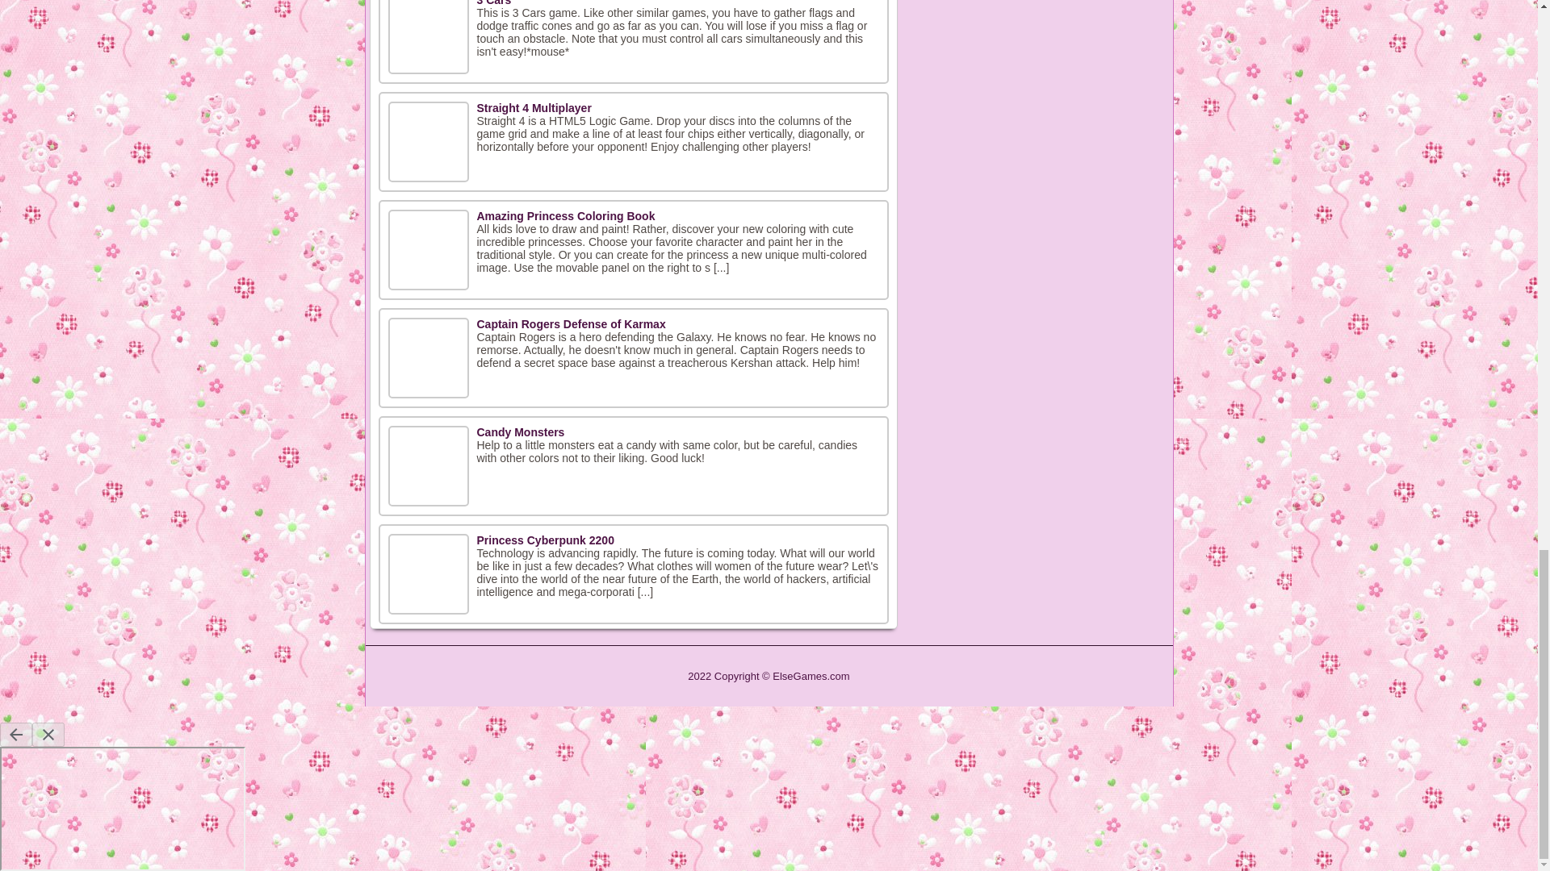  What do you see at coordinates (533, 108) in the screenshot?
I see `Straight 4 Multiplayer` at bounding box center [533, 108].